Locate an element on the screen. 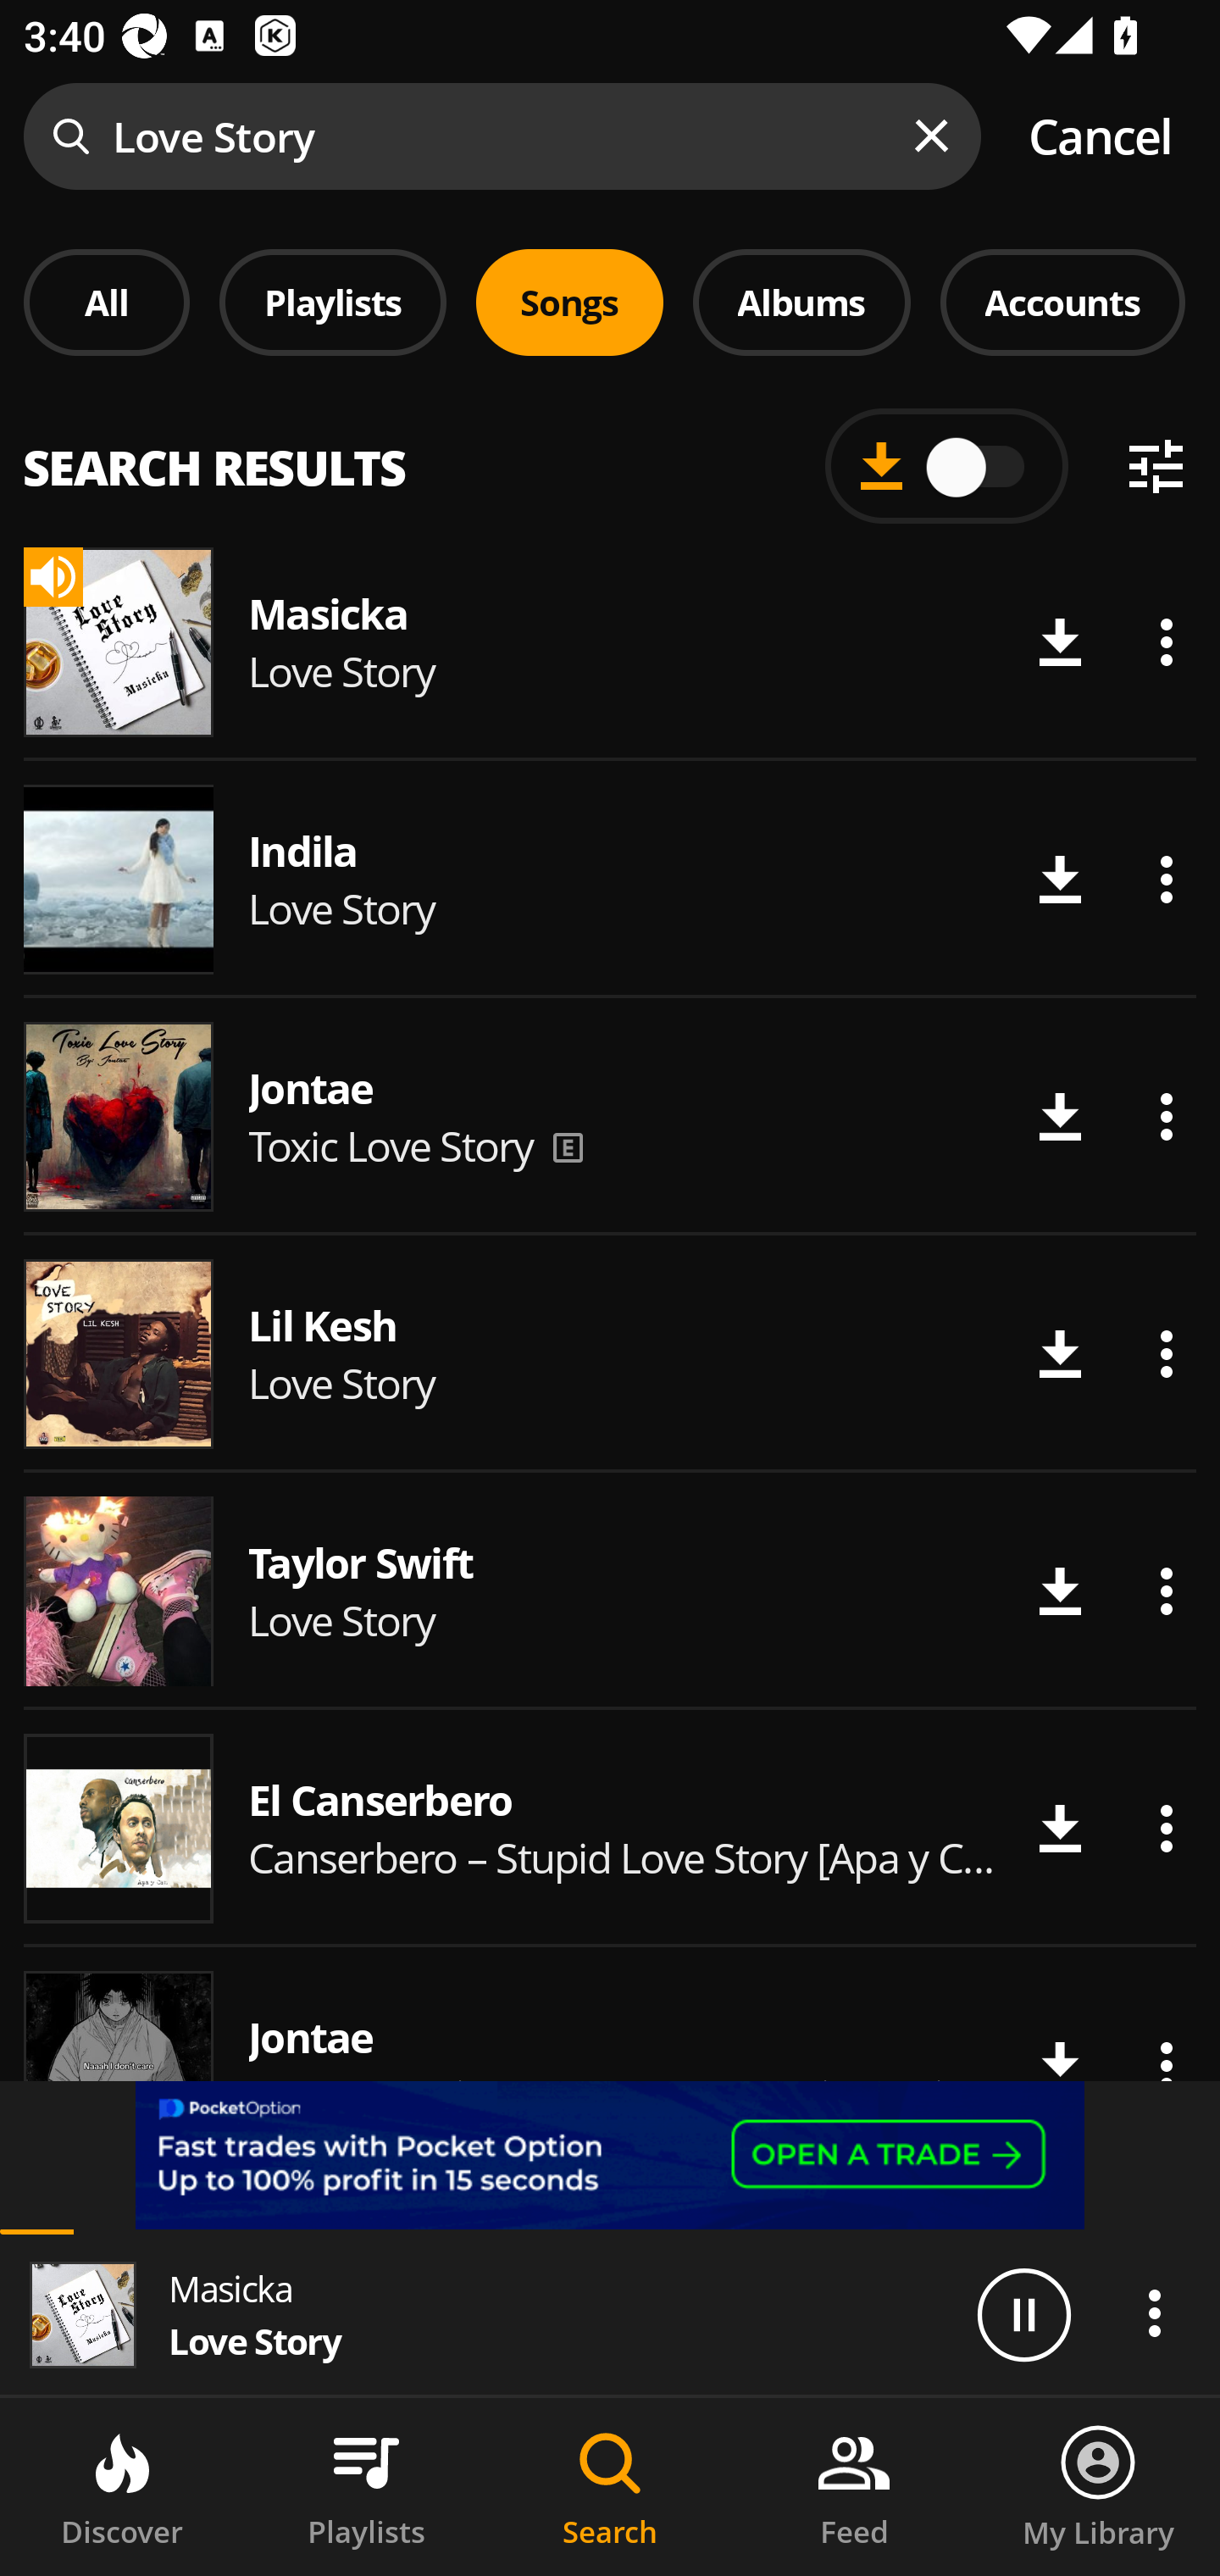 Image resolution: width=1220 pixels, height=2576 pixels. Search is located at coordinates (610, 2487).